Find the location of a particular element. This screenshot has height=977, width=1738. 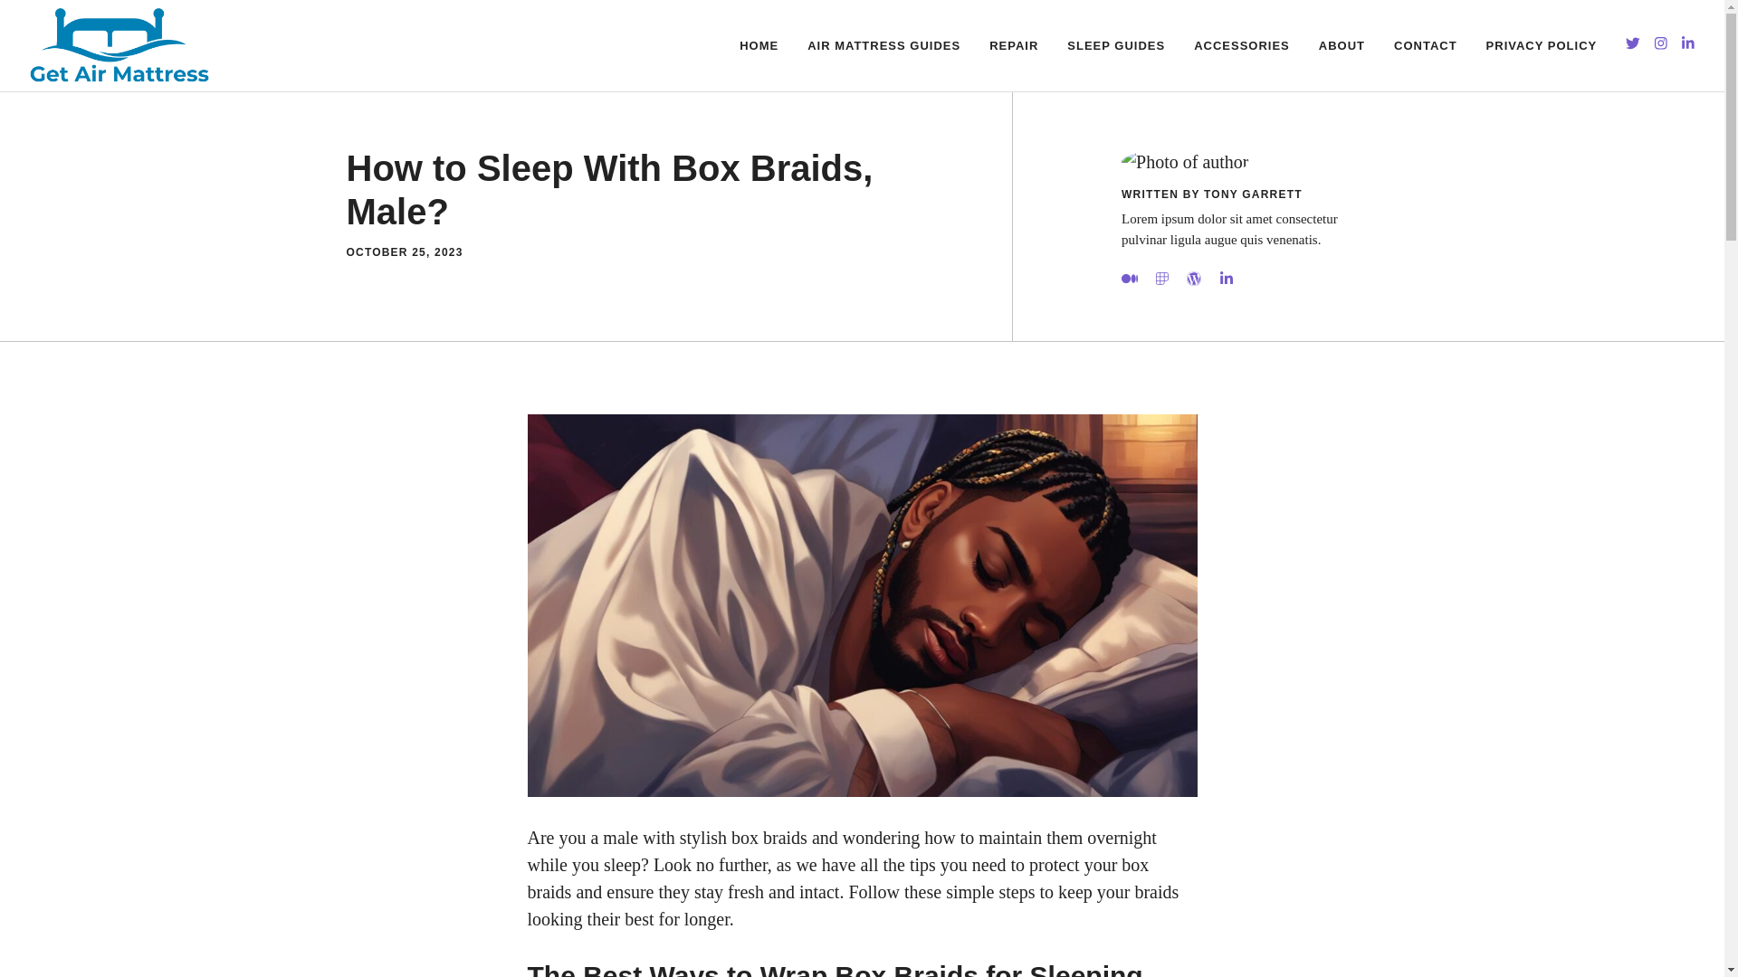

AIR MATTRESS GUIDES is located at coordinates (883, 45).